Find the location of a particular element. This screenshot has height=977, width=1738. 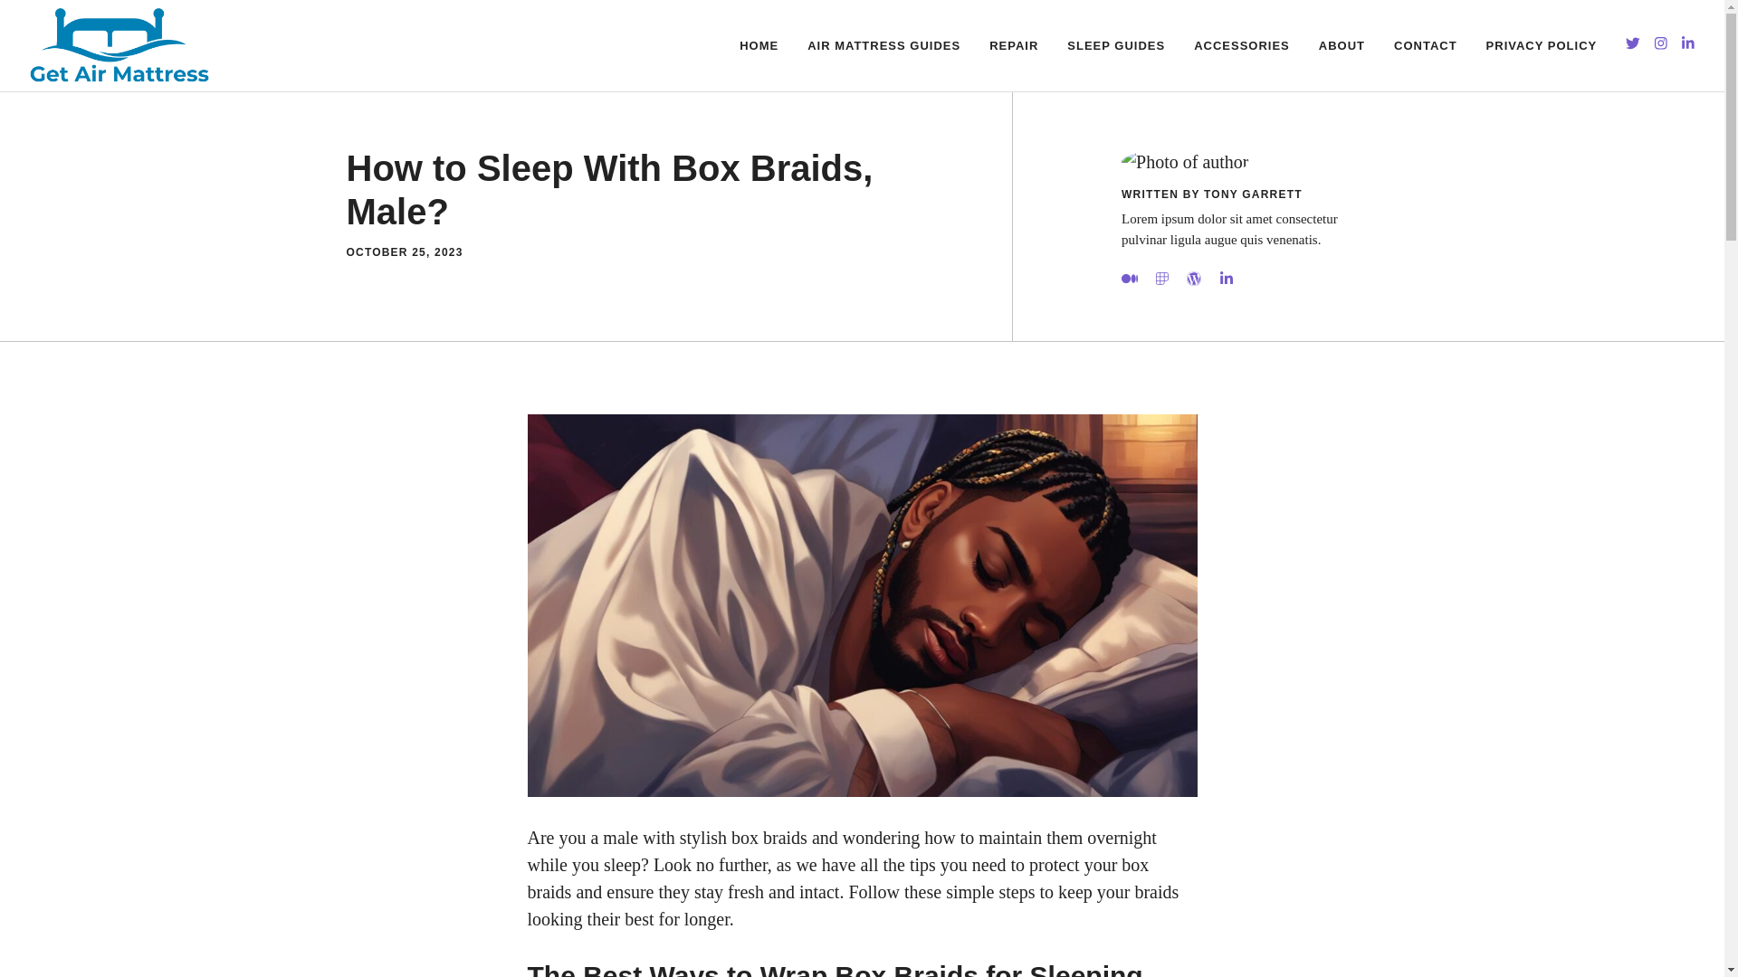

AIR MATTRESS GUIDES is located at coordinates (883, 45).